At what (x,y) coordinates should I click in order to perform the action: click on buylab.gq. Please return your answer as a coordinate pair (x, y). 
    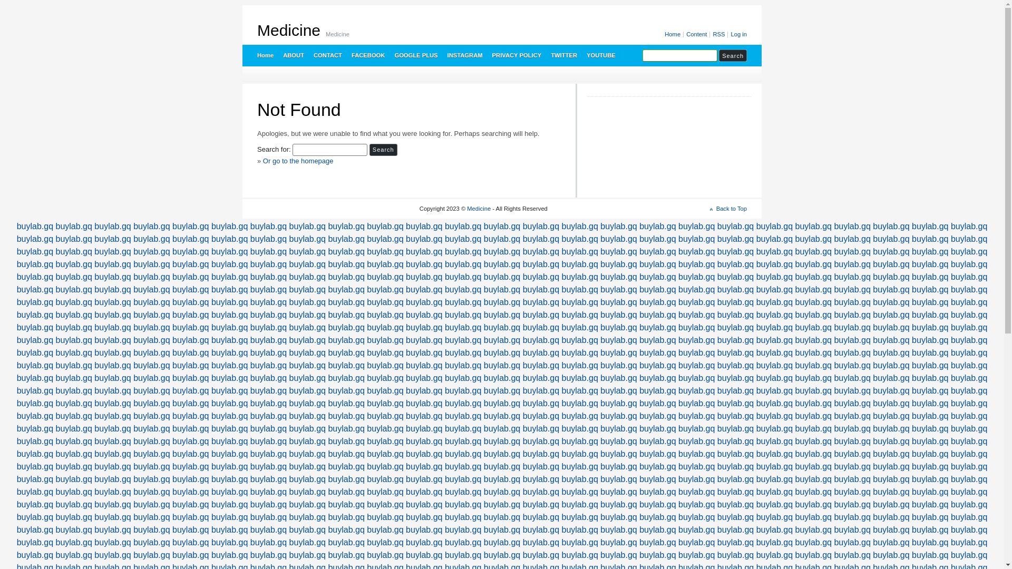
    Looking at the image, I should click on (852, 479).